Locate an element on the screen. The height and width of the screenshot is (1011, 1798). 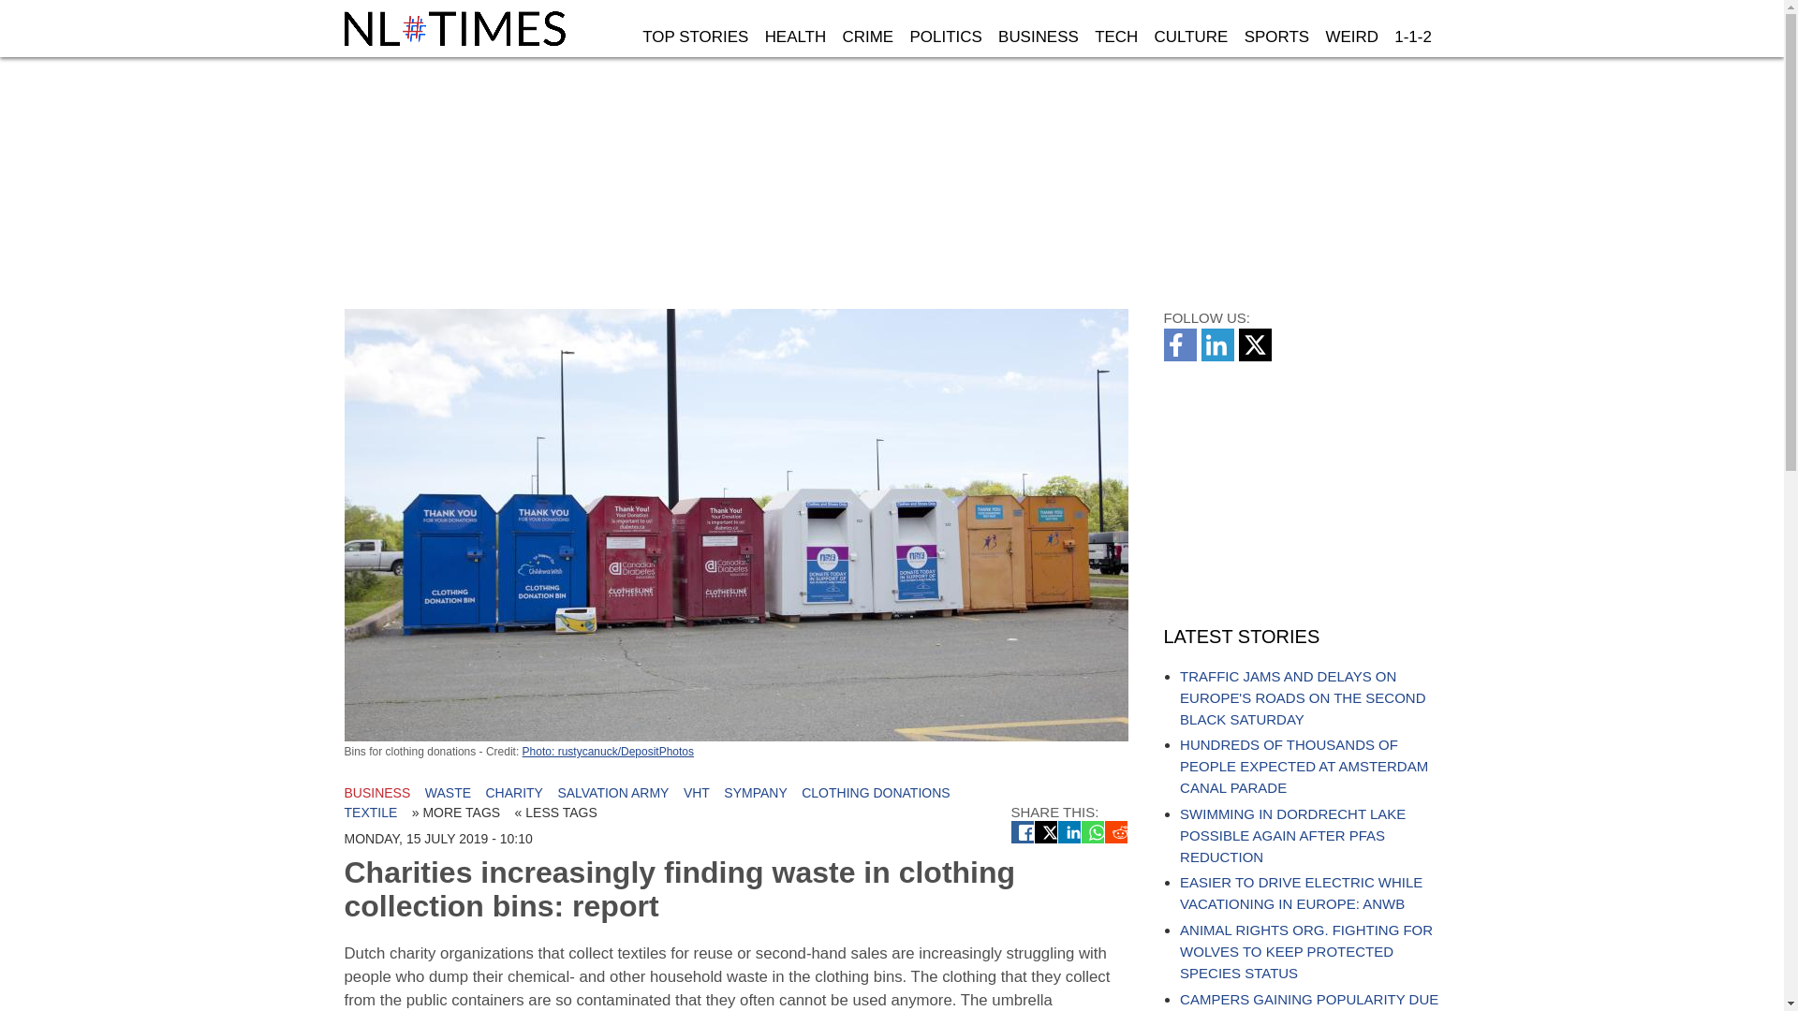
Home is located at coordinates (457, 28).